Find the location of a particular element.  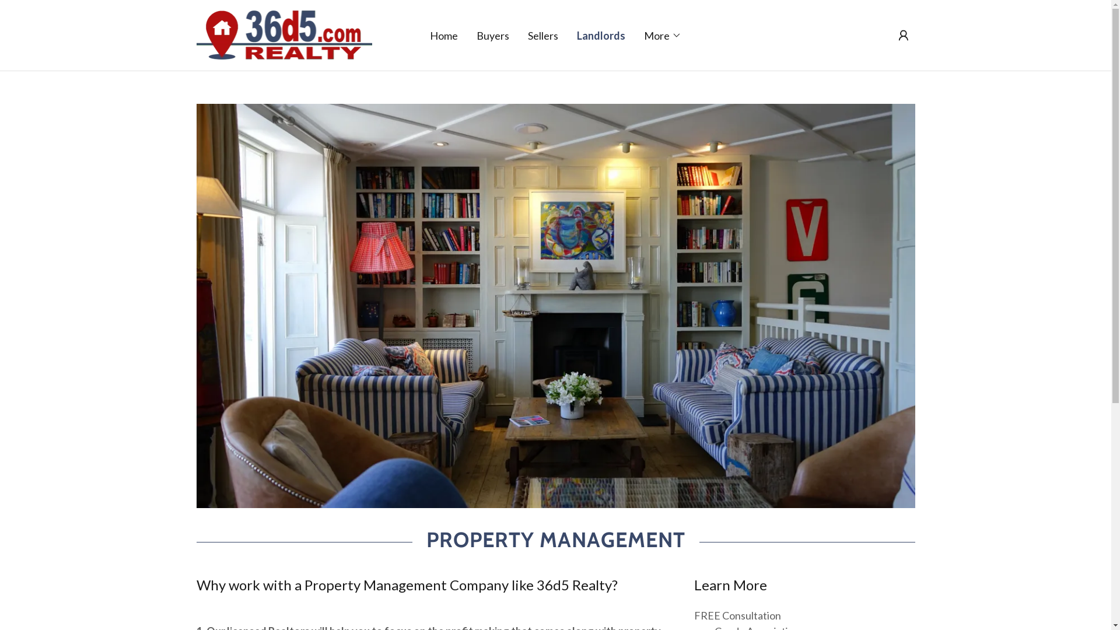

36d5 Realty is located at coordinates (284, 34).